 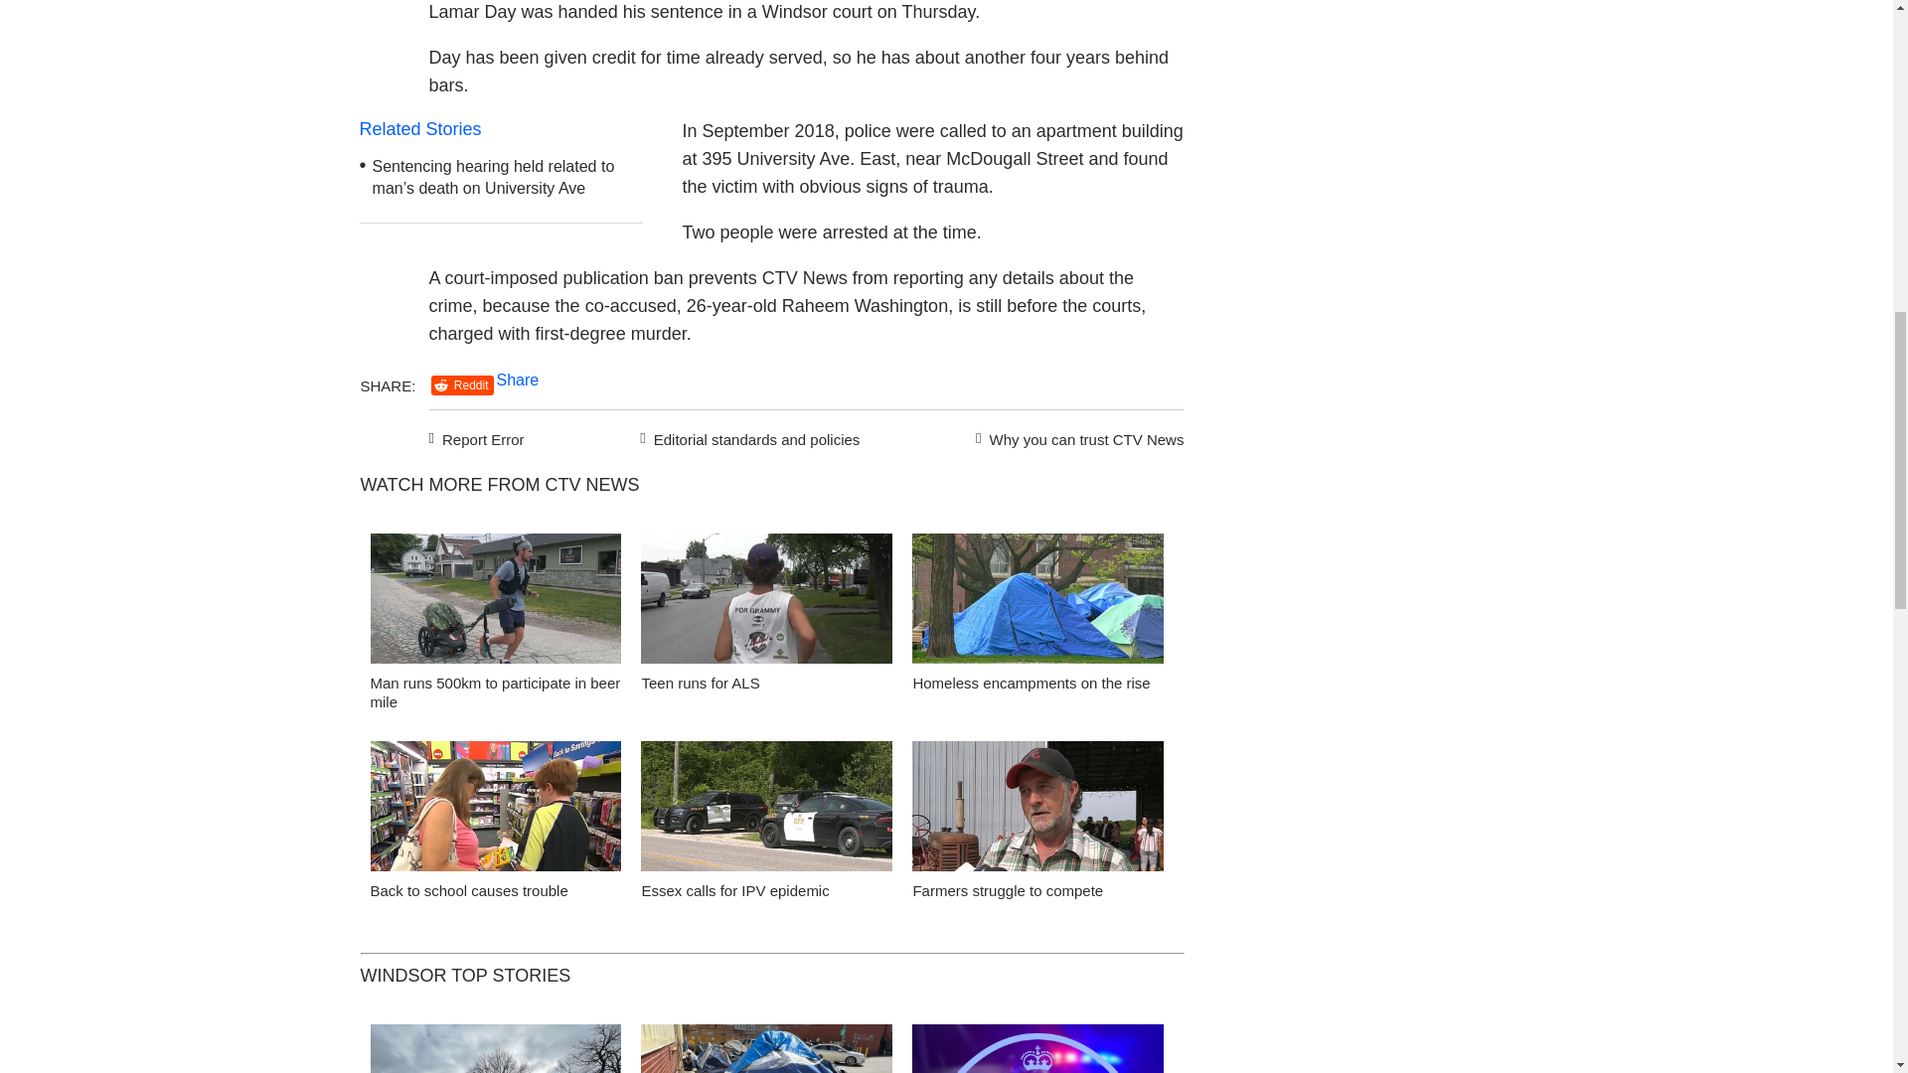 I want to click on false, so click(x=767, y=598).